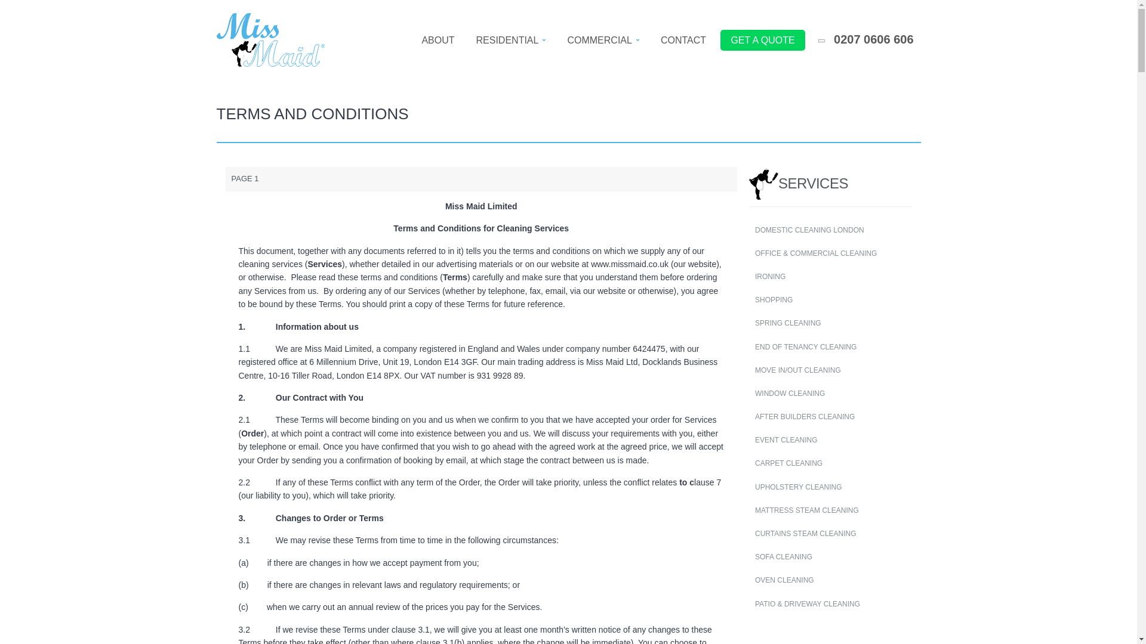  What do you see at coordinates (763, 41) in the screenshot?
I see `GET A QUOTE` at bounding box center [763, 41].